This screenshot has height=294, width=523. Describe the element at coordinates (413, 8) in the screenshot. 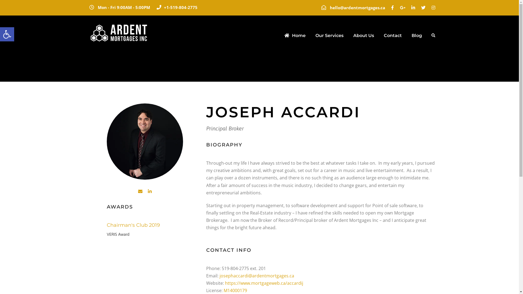

I see `linkedin` at that location.